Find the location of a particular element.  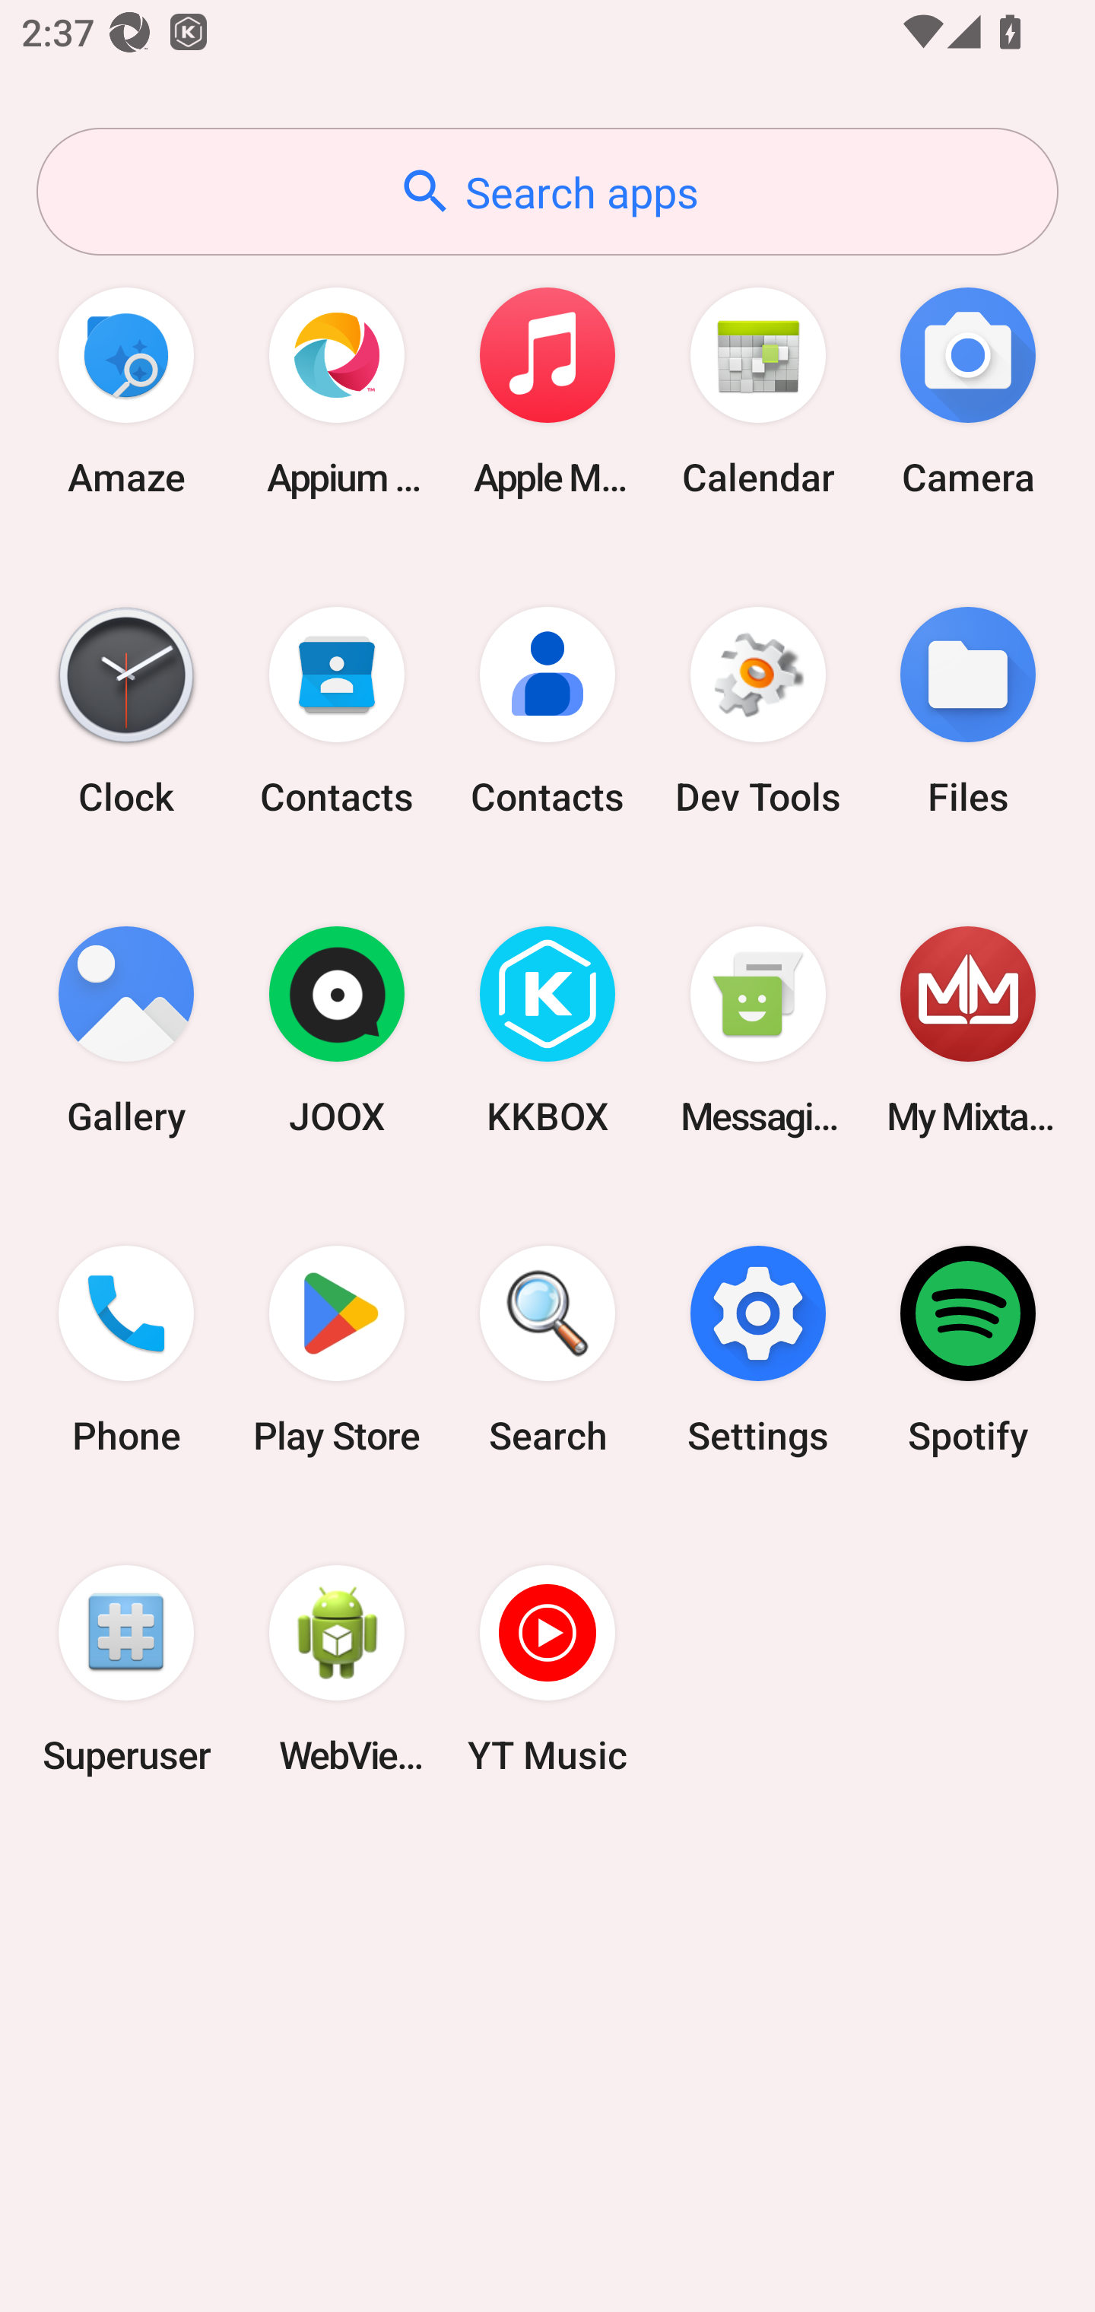

Search is located at coordinates (547, 1350).